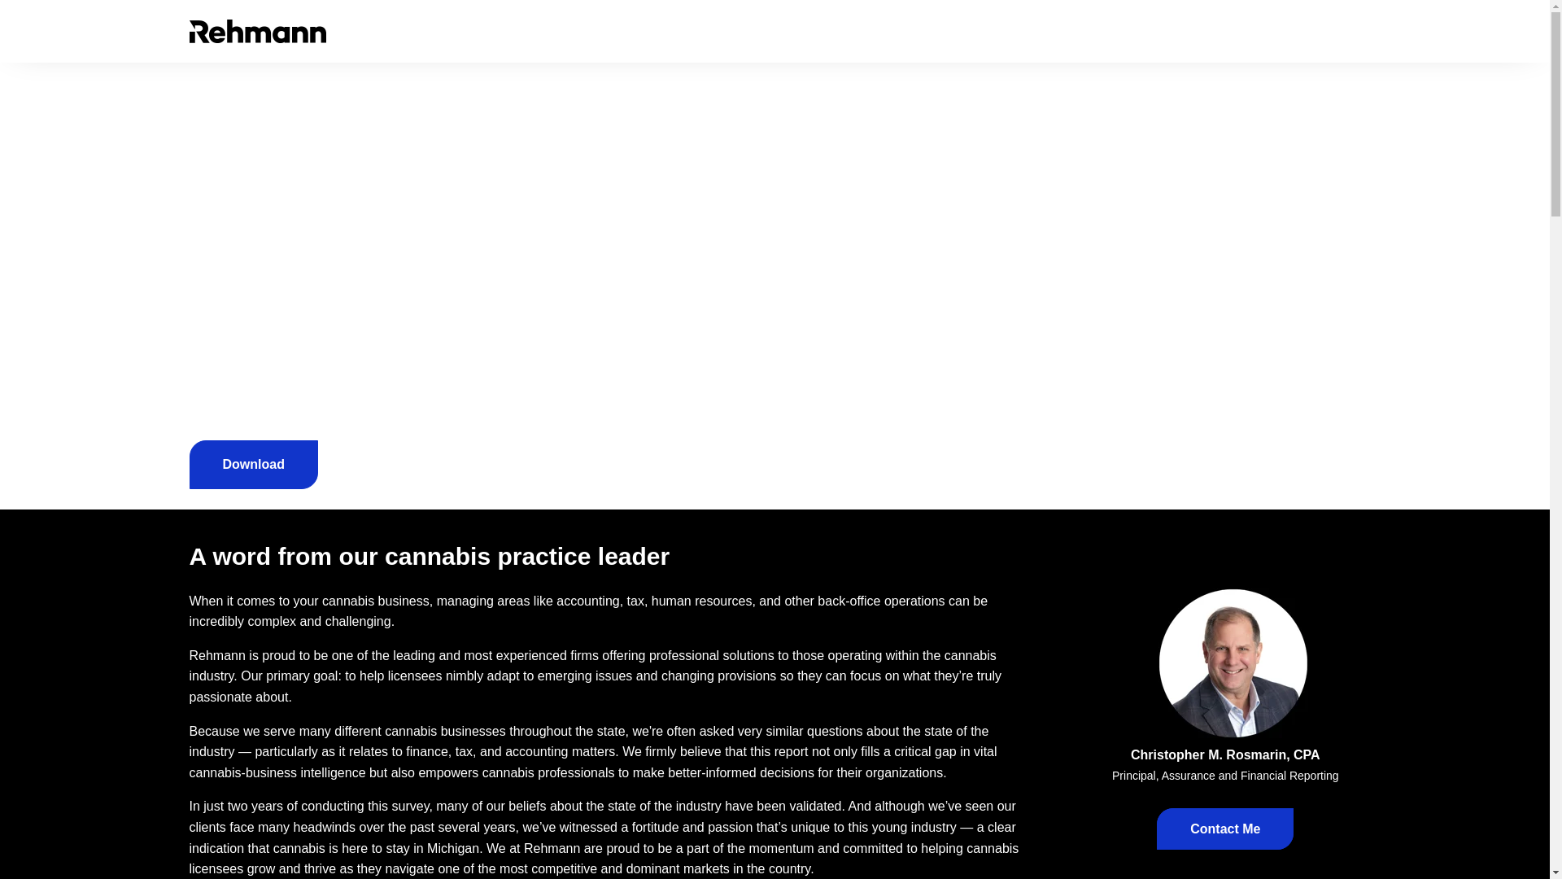 The image size is (1562, 879). What do you see at coordinates (1233, 663) in the screenshot?
I see `Rosmarin Headshot for CFO Outlook` at bounding box center [1233, 663].